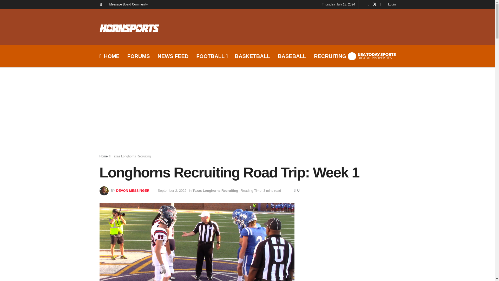  I want to click on DEVON MESSINGER, so click(133, 190).